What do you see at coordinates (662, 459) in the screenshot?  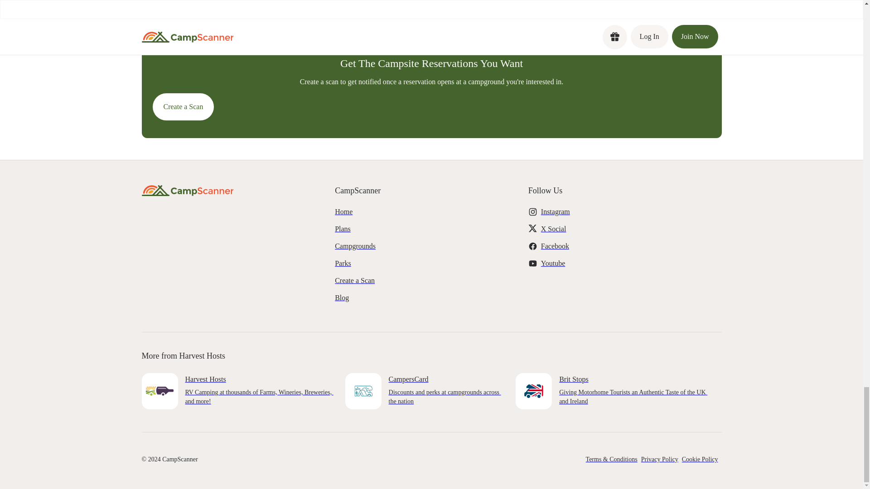 I see `Privacy Policy` at bounding box center [662, 459].